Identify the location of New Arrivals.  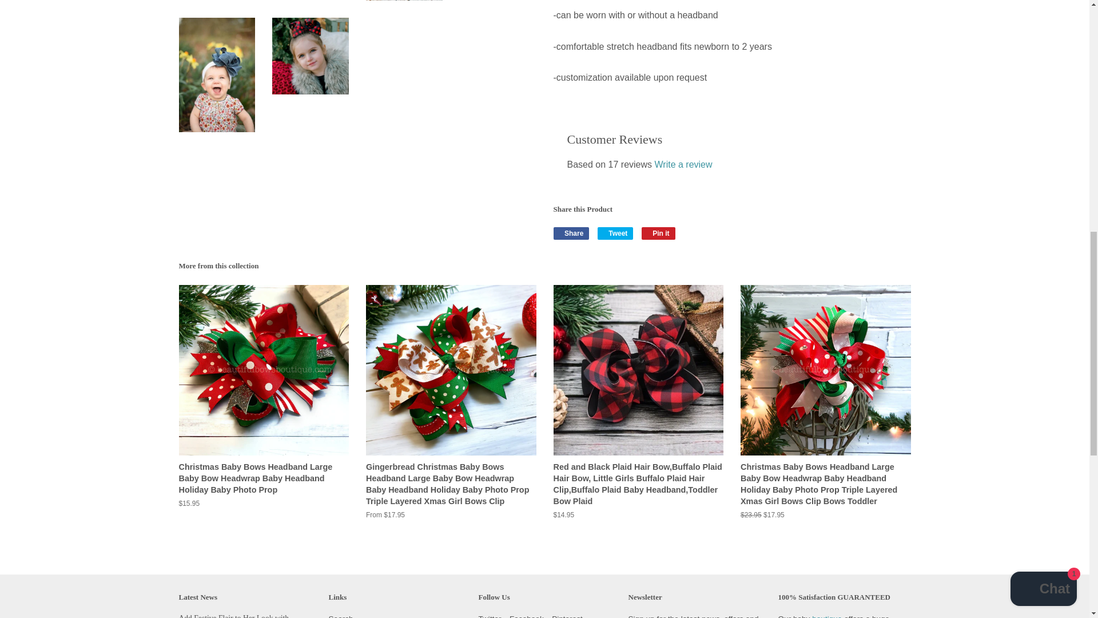
(828, 616).